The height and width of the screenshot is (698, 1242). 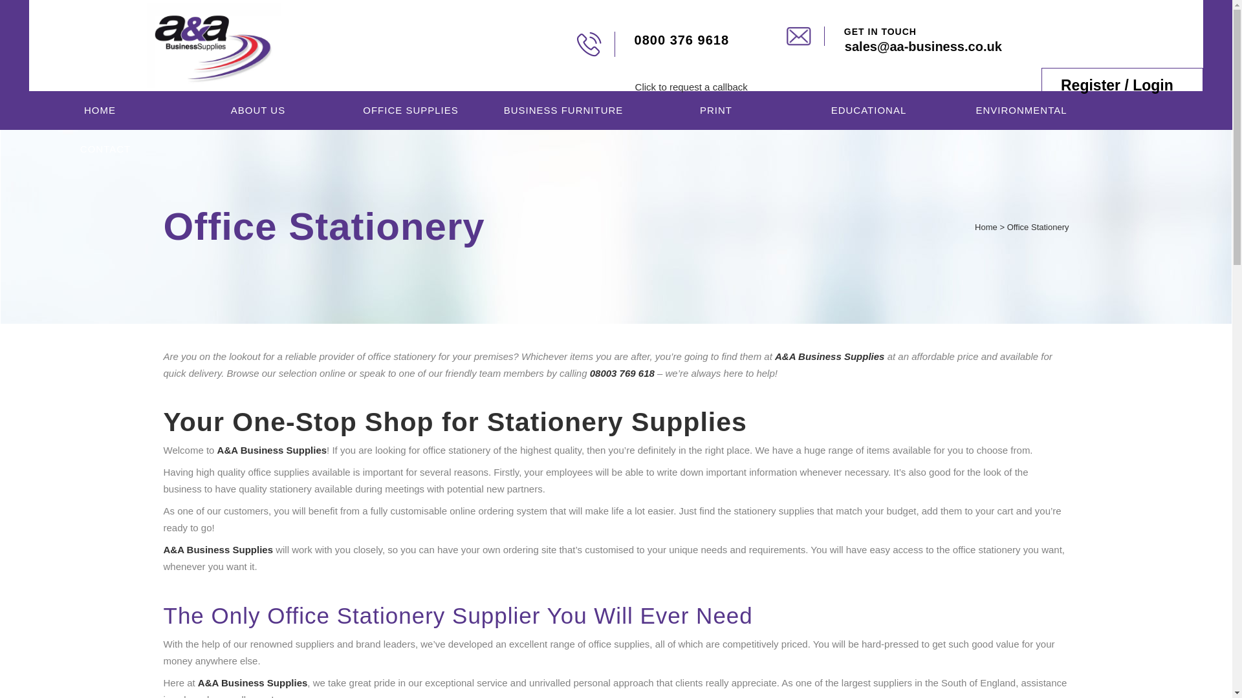 What do you see at coordinates (622, 374) in the screenshot?
I see `08003 769 618` at bounding box center [622, 374].